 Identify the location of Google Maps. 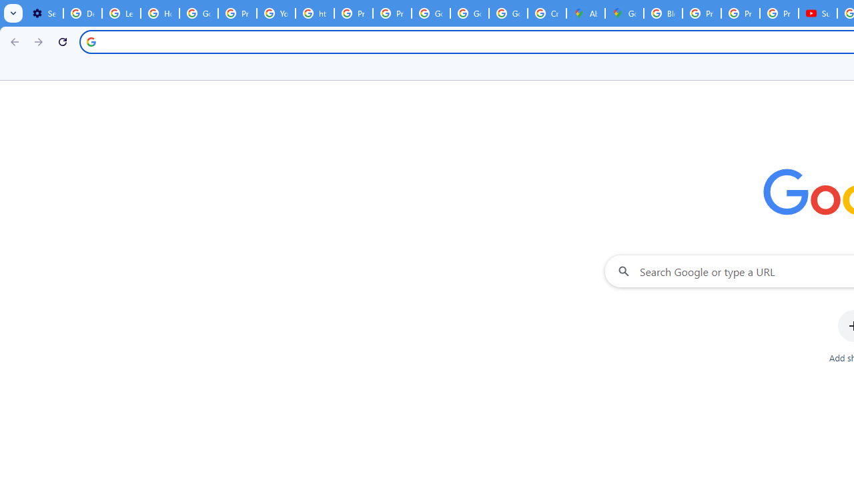
(624, 13).